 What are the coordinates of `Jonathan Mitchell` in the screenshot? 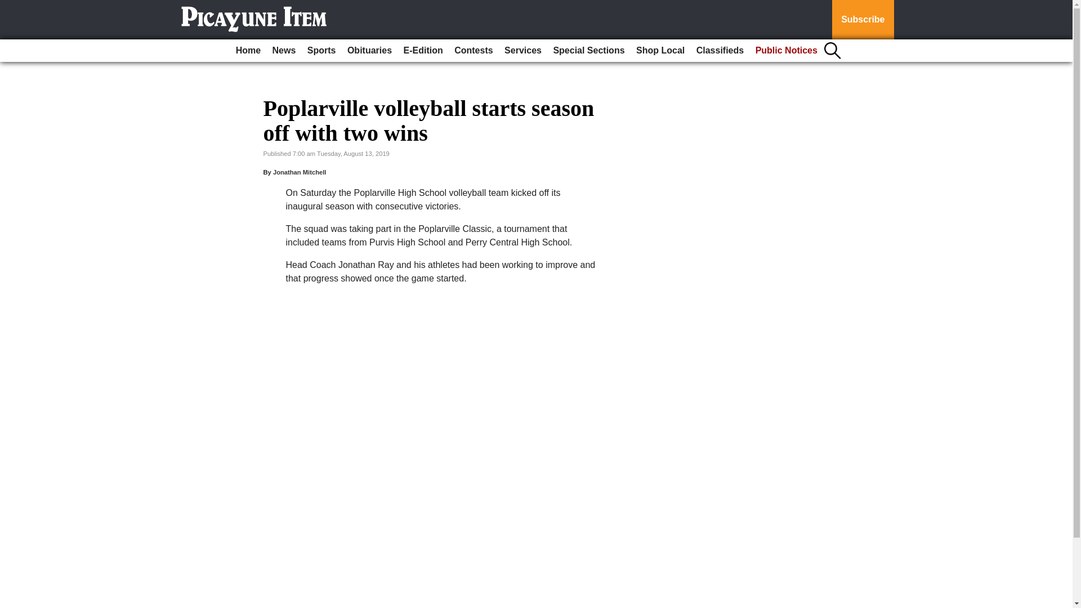 It's located at (300, 172).